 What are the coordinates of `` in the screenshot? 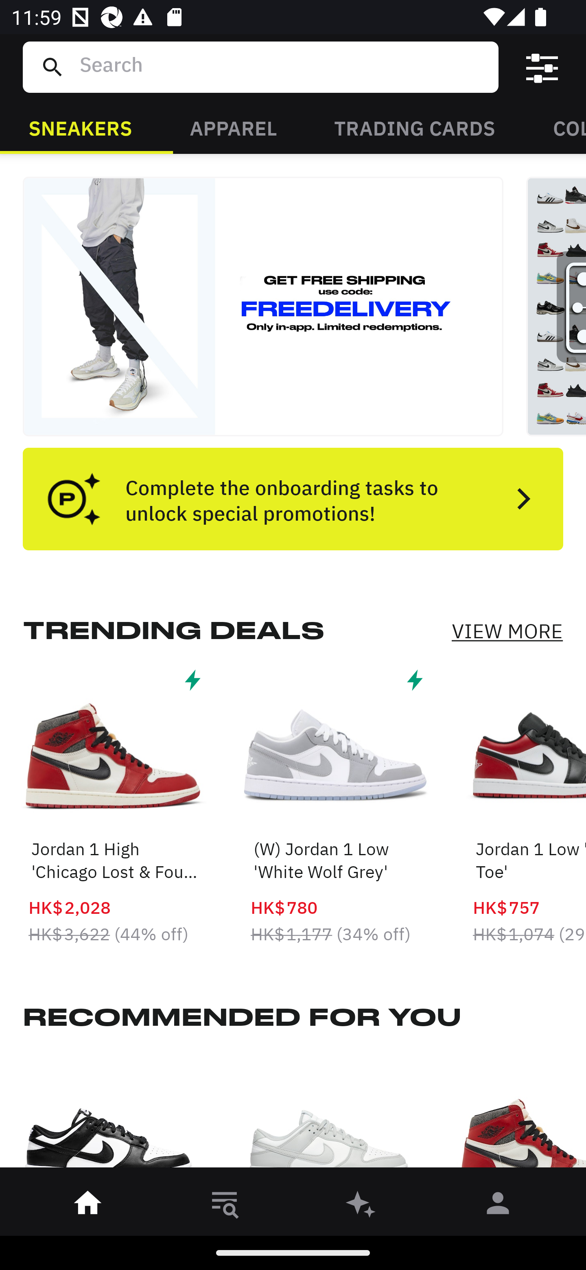 It's located at (542, 67).